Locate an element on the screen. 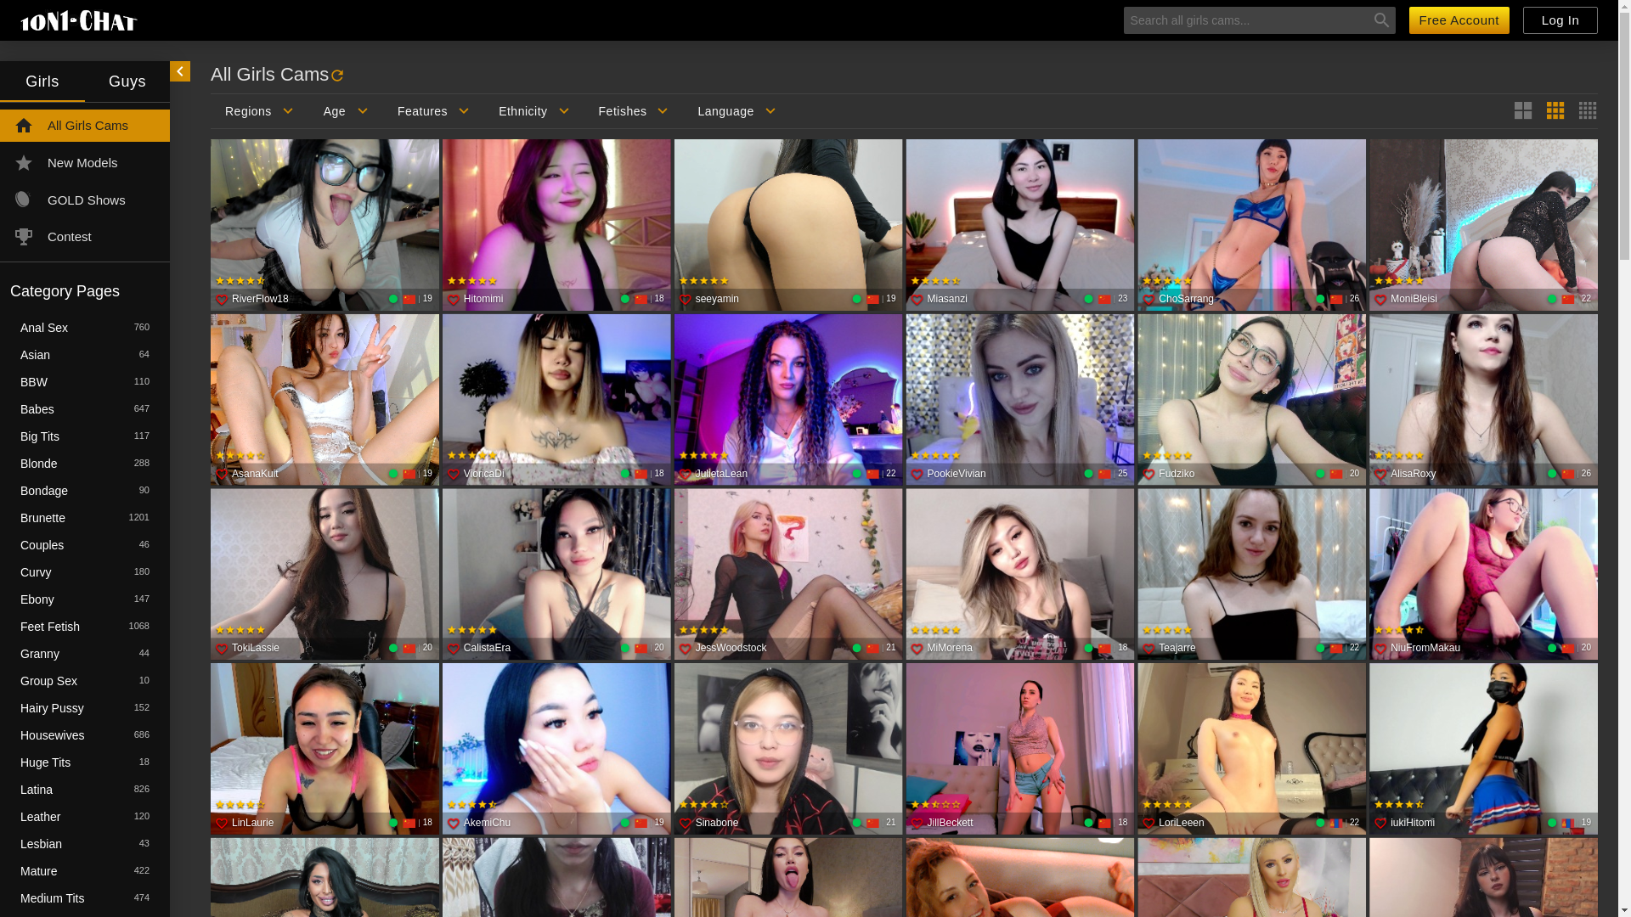 The height and width of the screenshot is (917, 1631). JillBeckett
18 is located at coordinates (1019, 751).